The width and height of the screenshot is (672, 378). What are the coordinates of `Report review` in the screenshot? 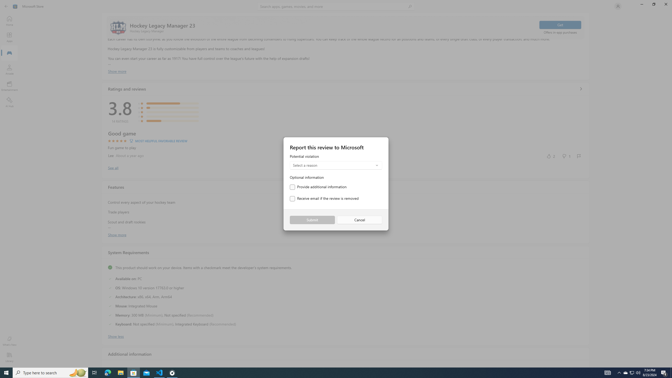 It's located at (579, 156).